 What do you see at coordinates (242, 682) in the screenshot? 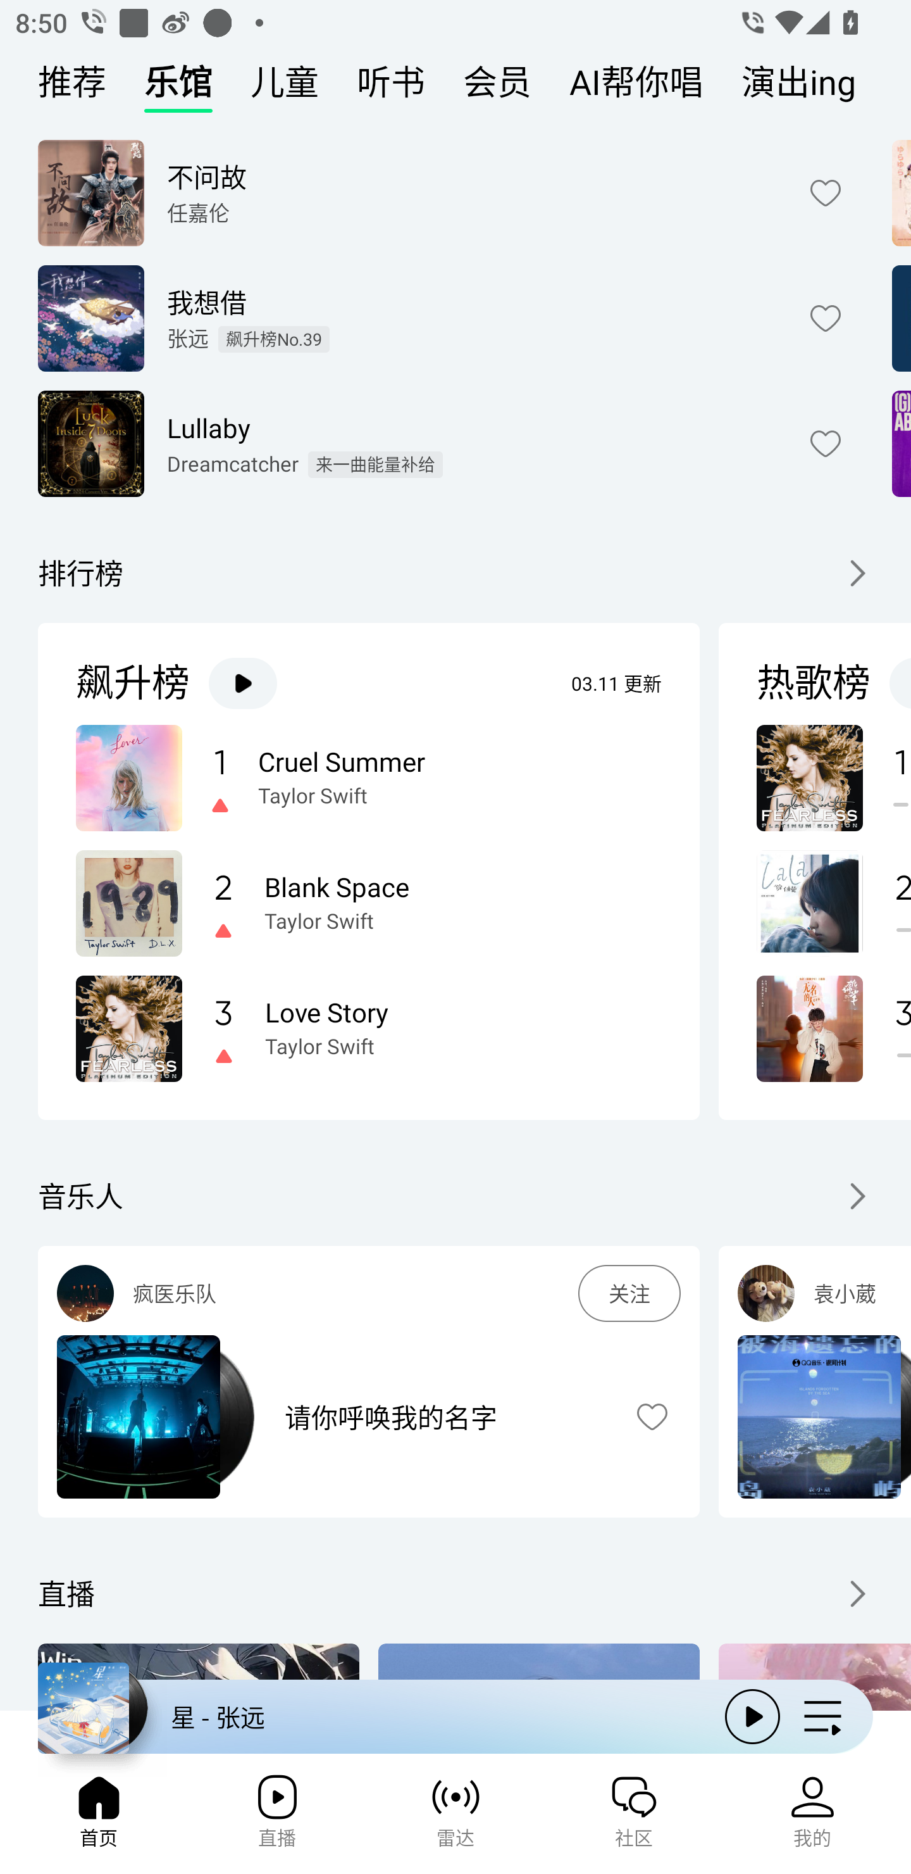
I see `播放` at bounding box center [242, 682].